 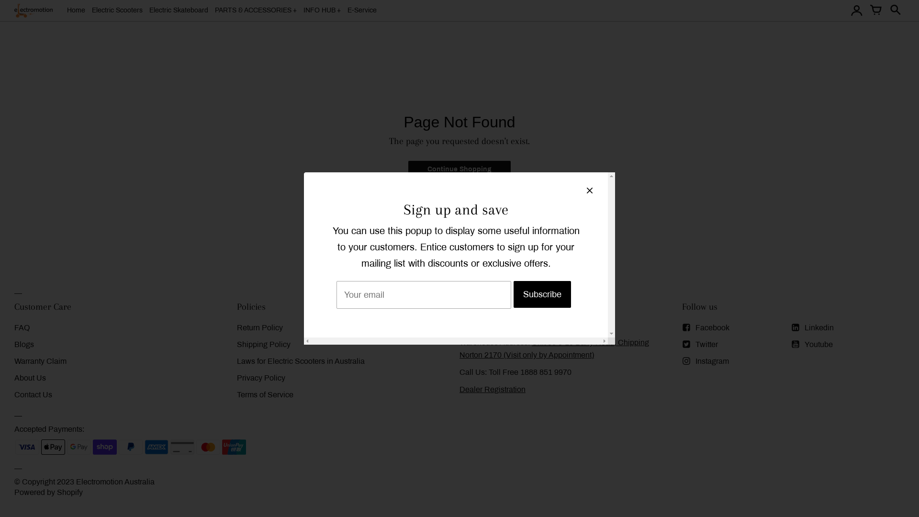 What do you see at coordinates (40, 361) in the screenshot?
I see `Warranty Claim` at bounding box center [40, 361].